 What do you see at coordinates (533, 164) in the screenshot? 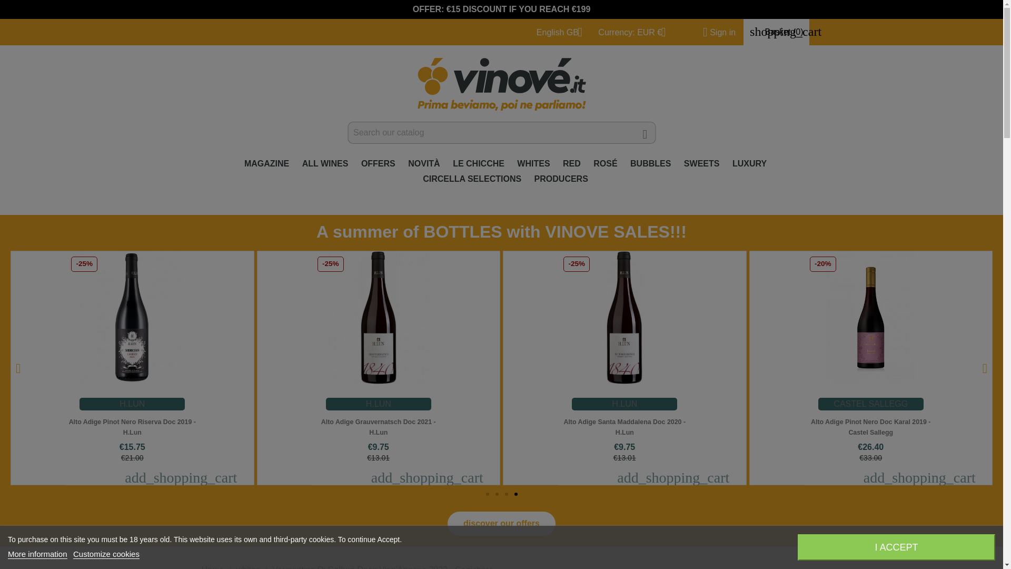
I see `WHITES` at bounding box center [533, 164].